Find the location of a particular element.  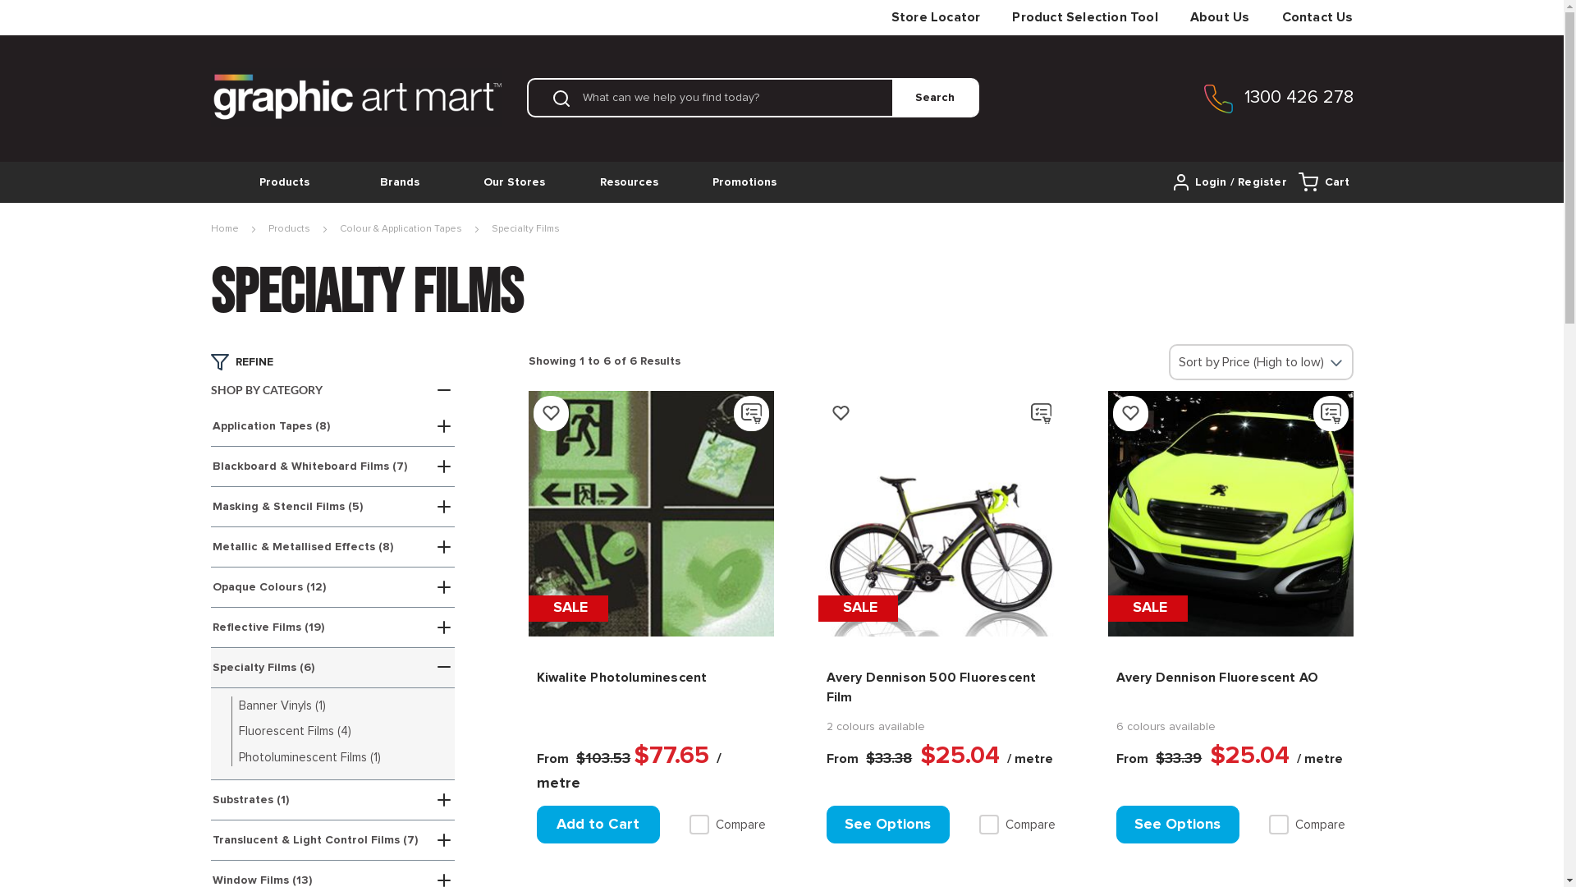

Product Selection Tool is located at coordinates (1085, 17).